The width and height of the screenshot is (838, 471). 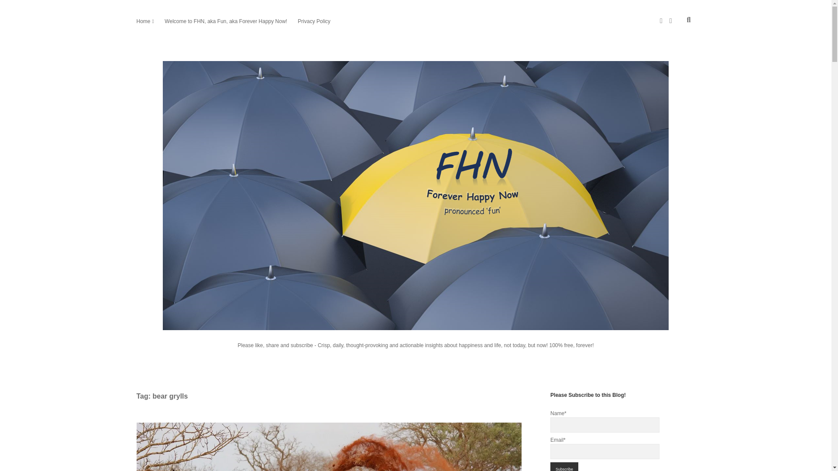 I want to click on Welcome to FHN, aka Fun, aka Forever Happy Now!, so click(x=226, y=21).